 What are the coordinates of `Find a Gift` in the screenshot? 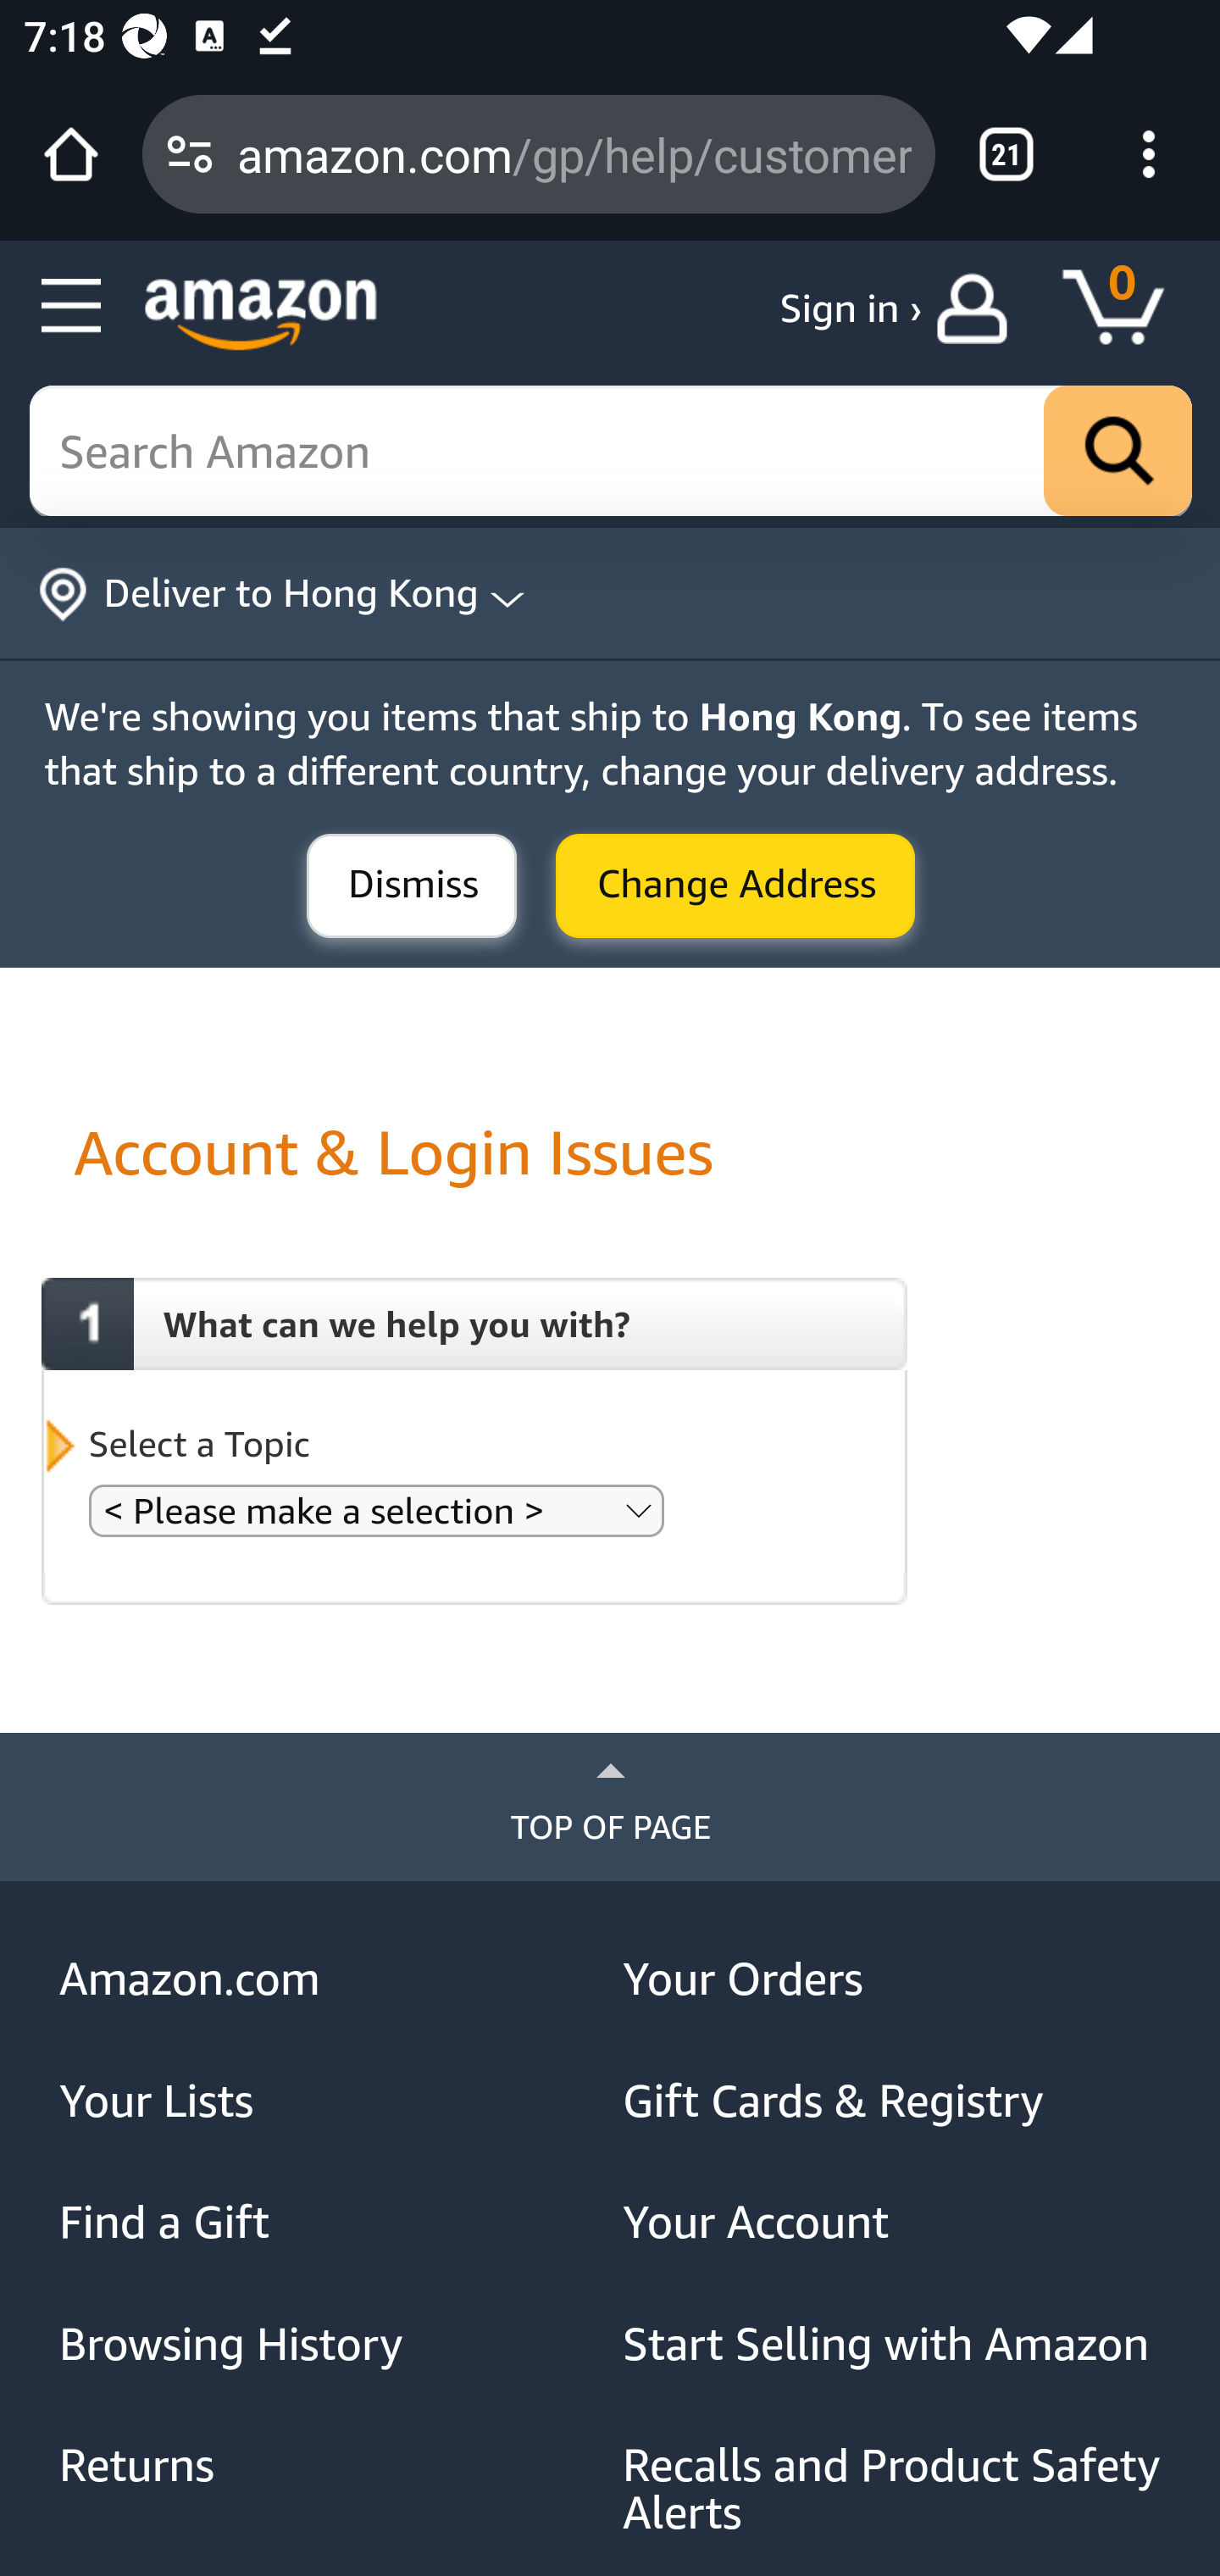 It's located at (330, 2223).